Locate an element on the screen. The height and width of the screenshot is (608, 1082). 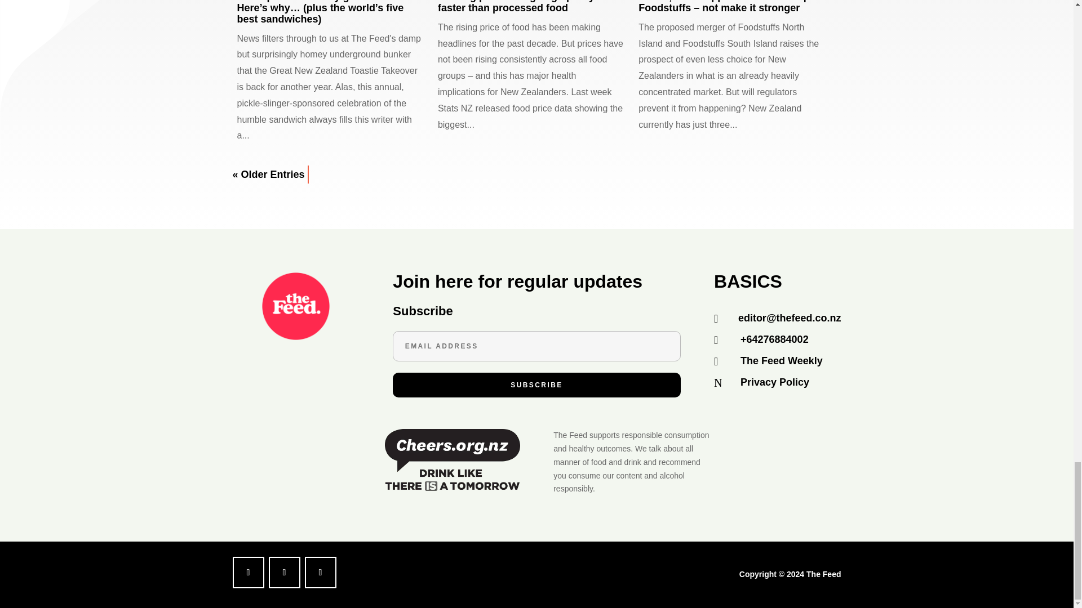
Subscribe is located at coordinates (536, 385).